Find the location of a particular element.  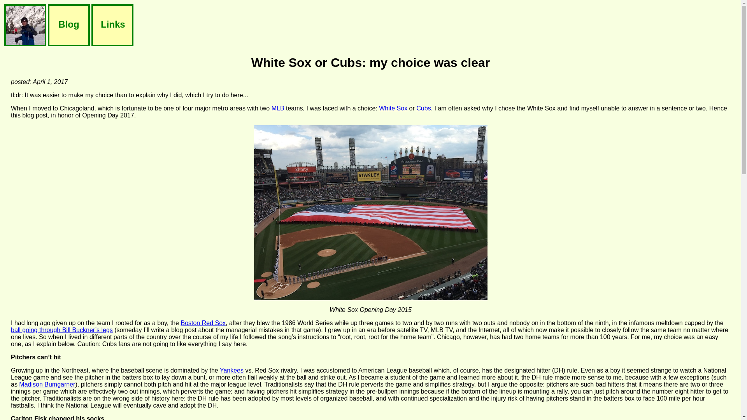

Cubs is located at coordinates (423, 108).